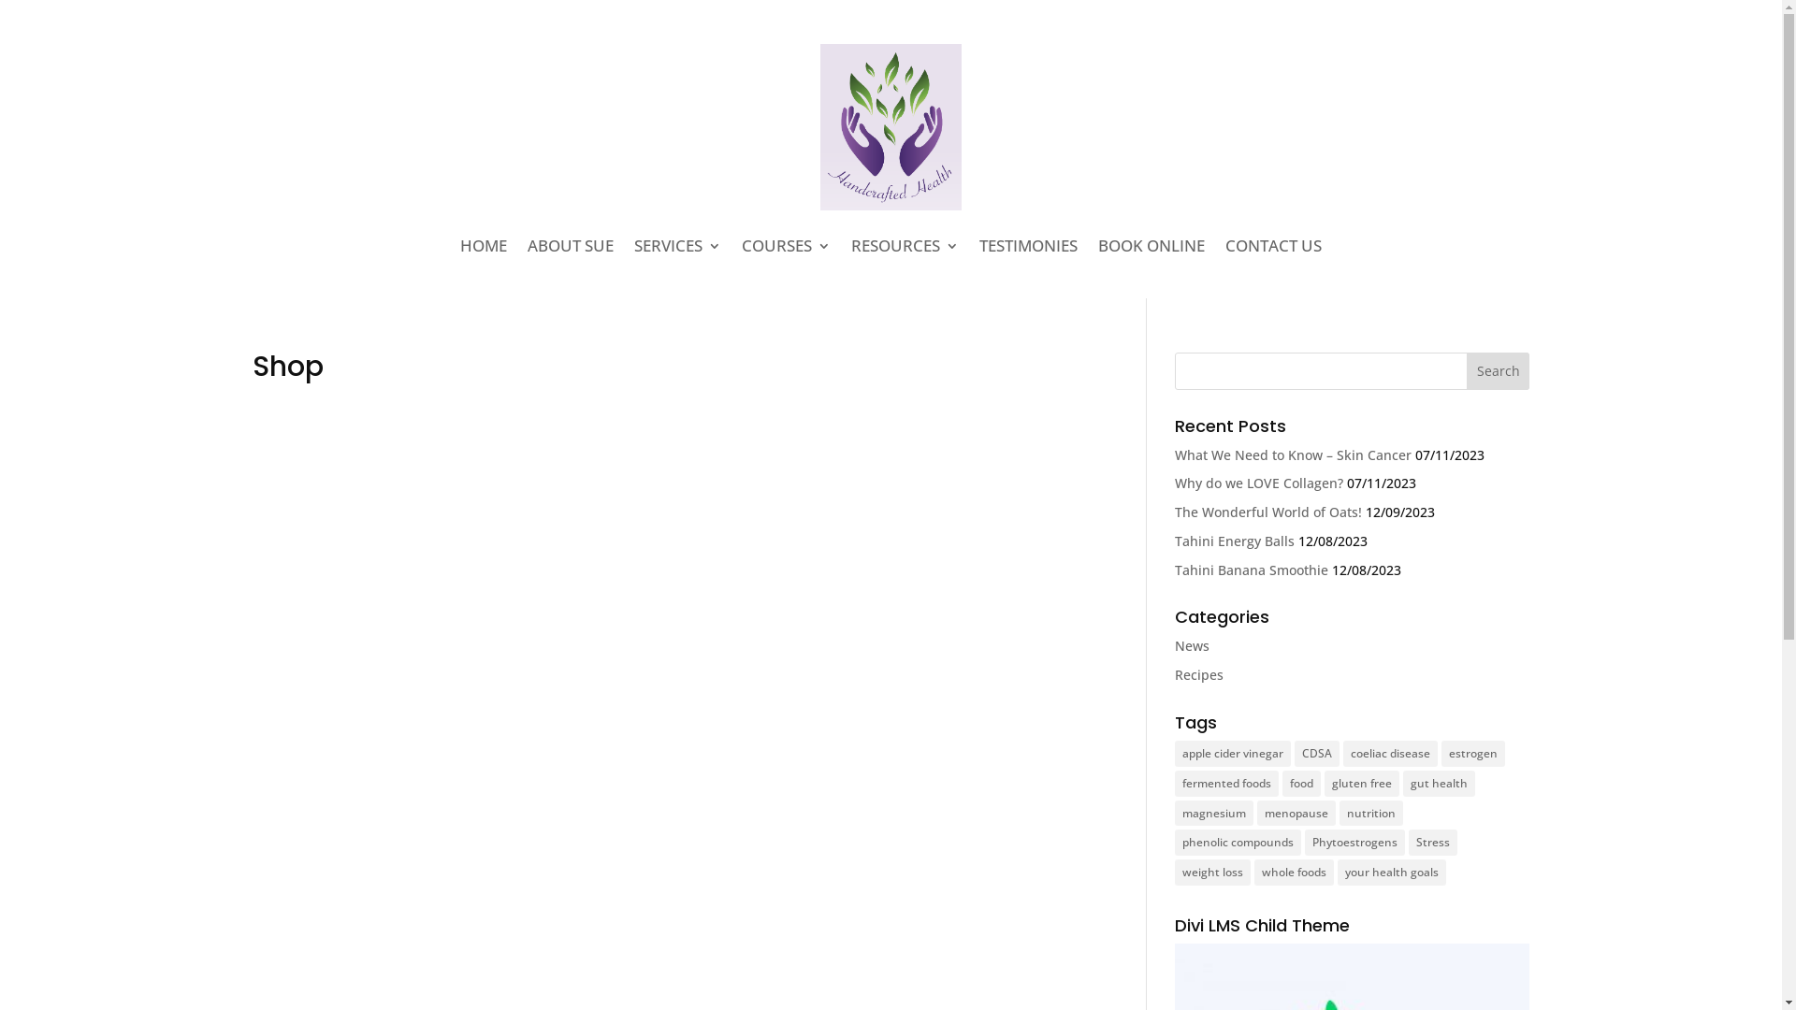 The height and width of the screenshot is (1010, 1796). I want to click on whole foods, so click(1295, 873).